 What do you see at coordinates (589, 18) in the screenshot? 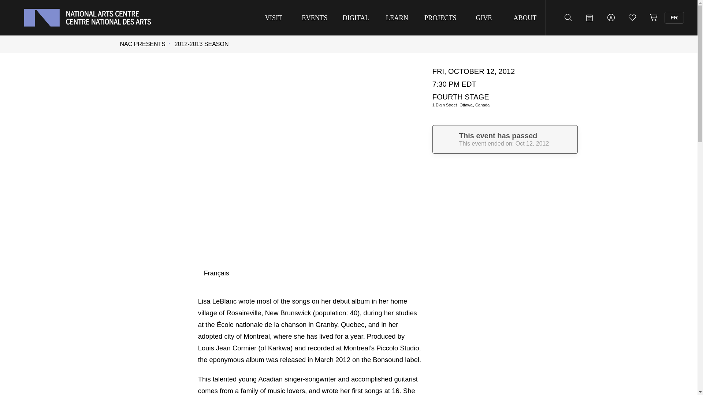
I see `Events calendar` at bounding box center [589, 18].